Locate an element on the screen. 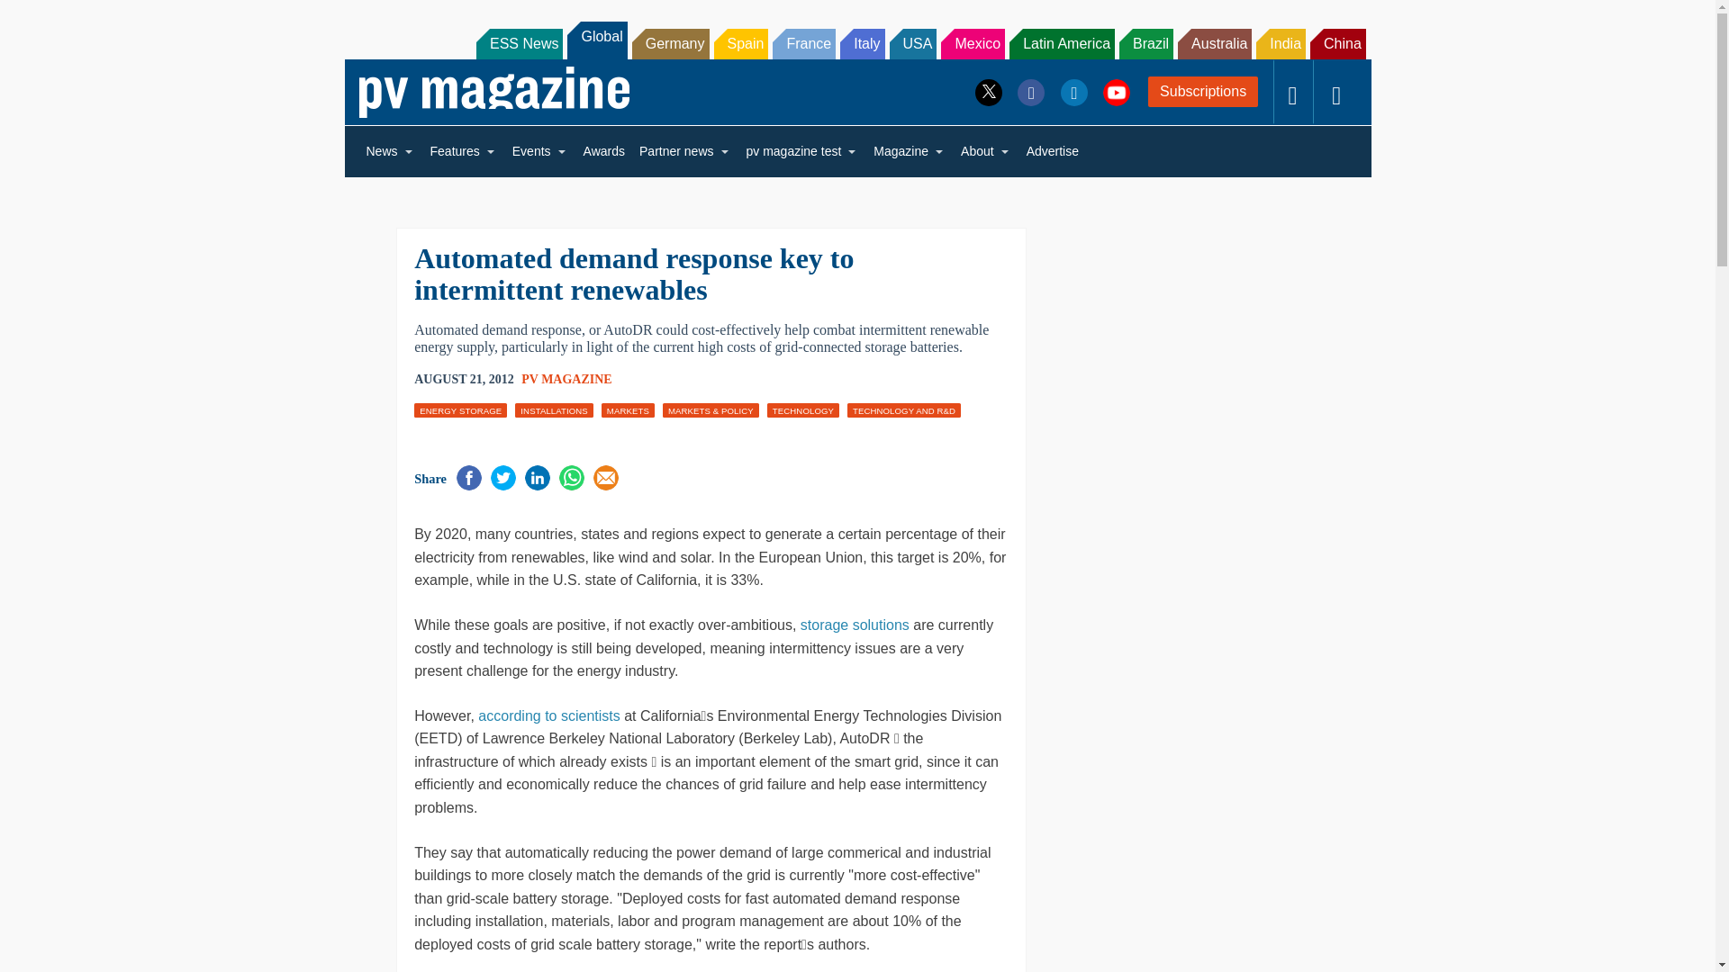 The height and width of the screenshot is (972, 1729). ESS News is located at coordinates (520, 43).